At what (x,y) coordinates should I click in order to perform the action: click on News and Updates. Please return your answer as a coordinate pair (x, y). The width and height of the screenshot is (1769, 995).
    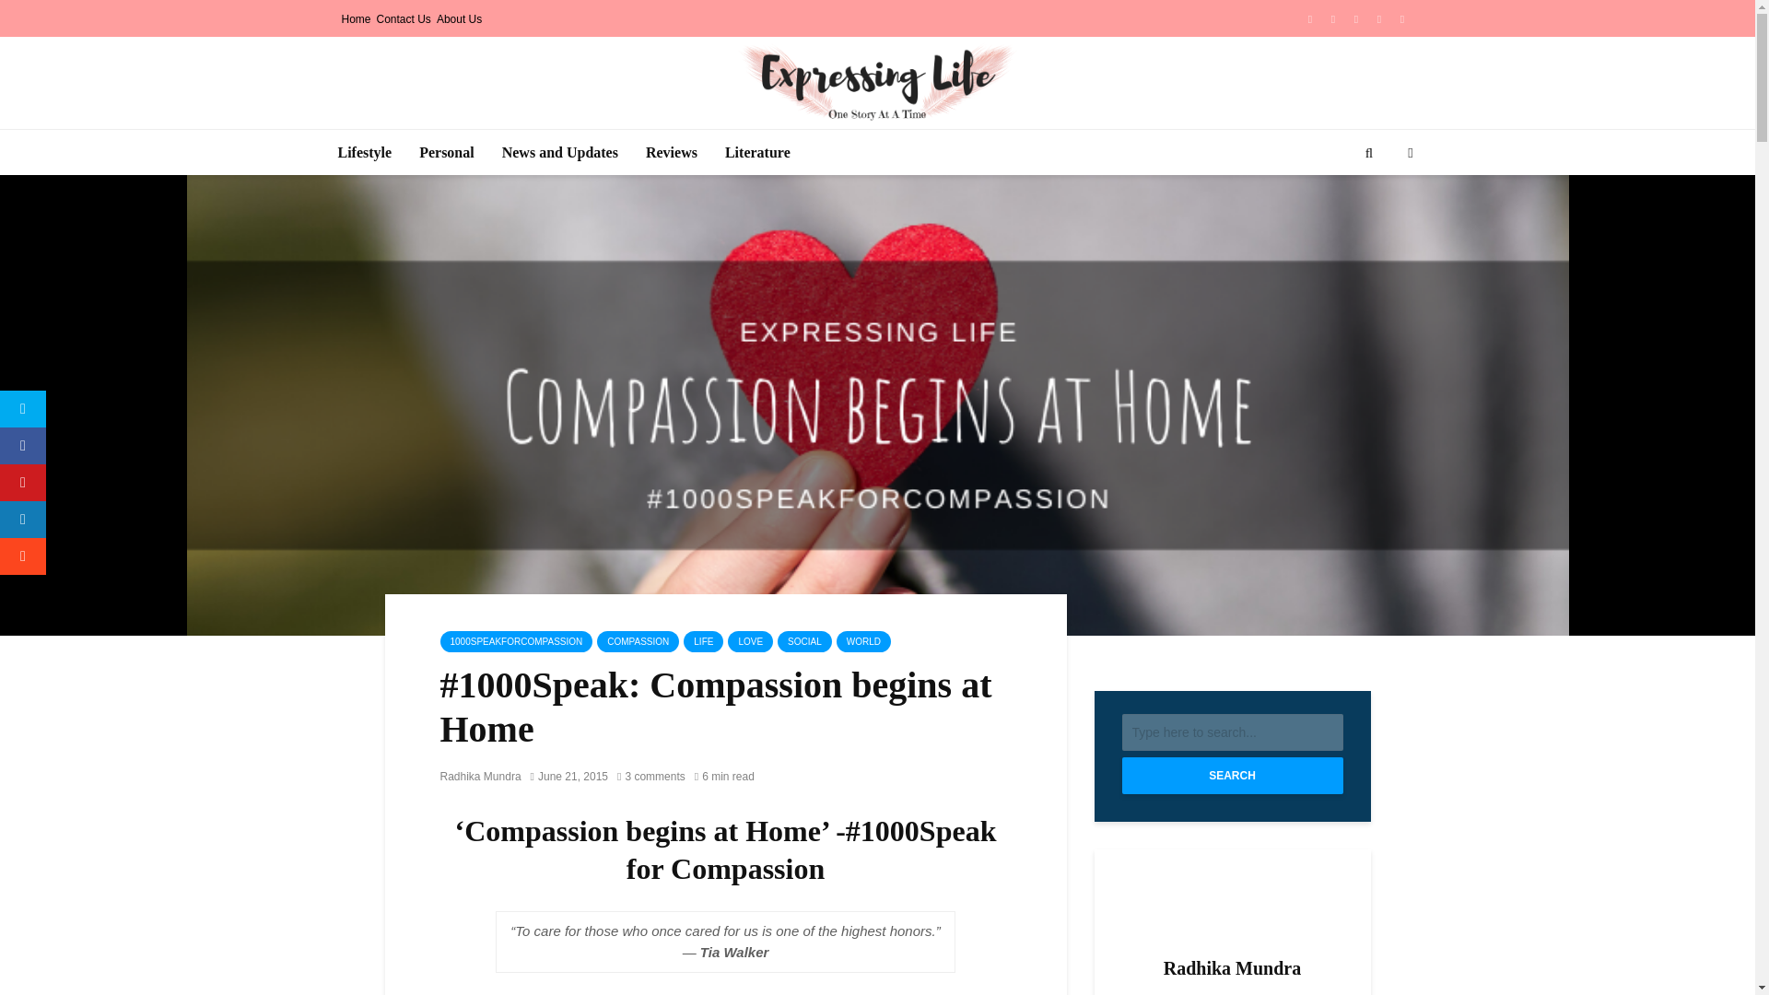
    Looking at the image, I should click on (559, 153).